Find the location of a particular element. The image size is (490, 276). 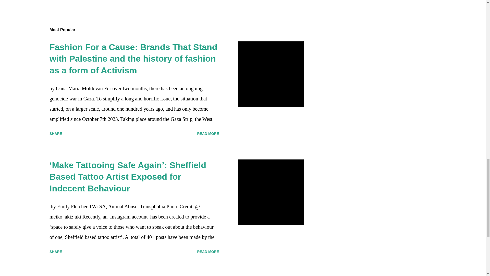

READ MORE is located at coordinates (208, 133).